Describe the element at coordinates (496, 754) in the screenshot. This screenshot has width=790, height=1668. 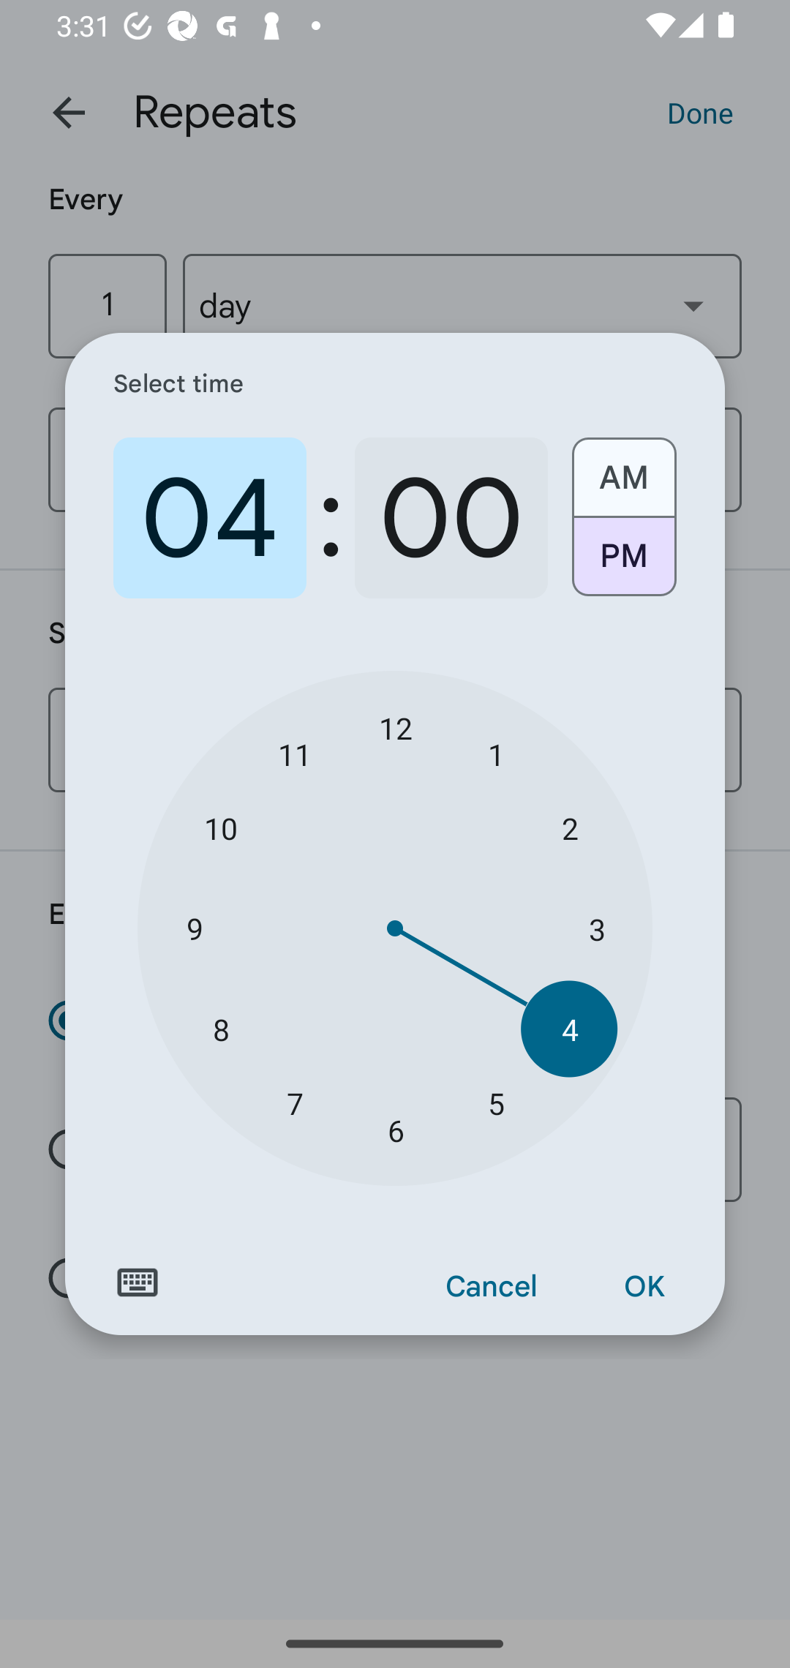
I see `1 1 o'clock` at that location.